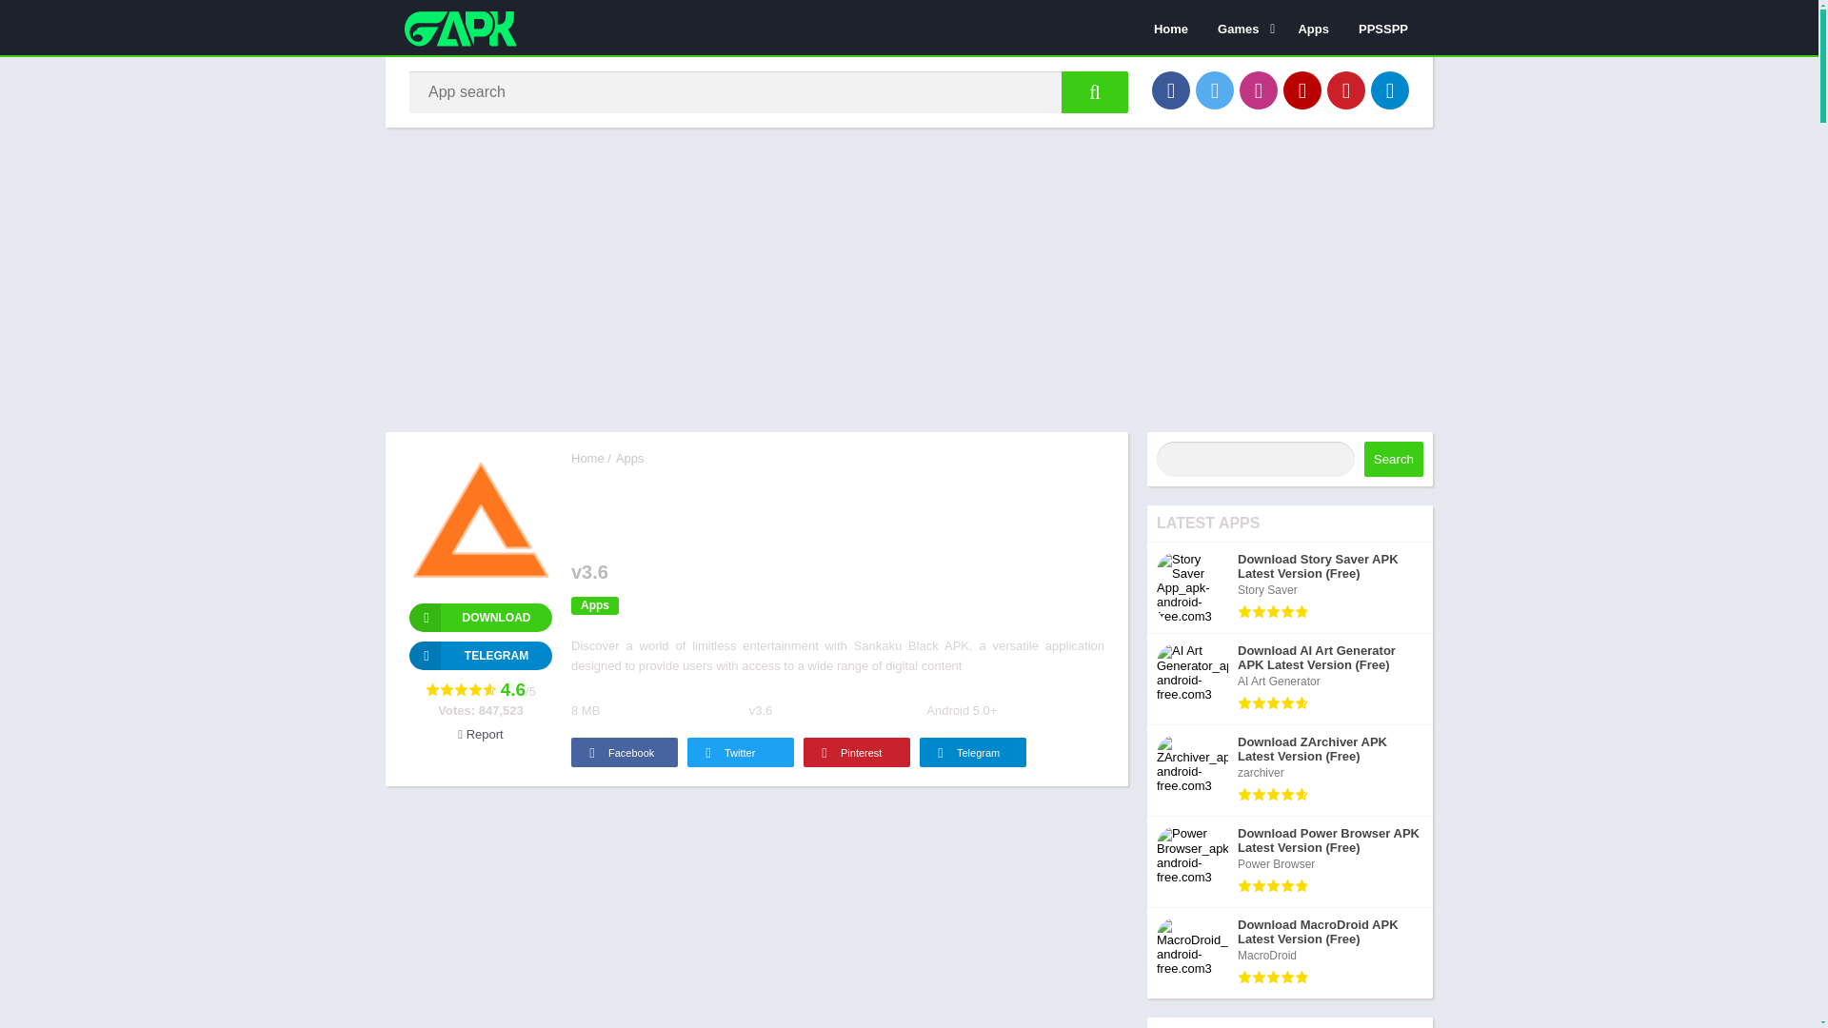 The image size is (1828, 1028). Describe the element at coordinates (1095, 91) in the screenshot. I see `App search` at that location.